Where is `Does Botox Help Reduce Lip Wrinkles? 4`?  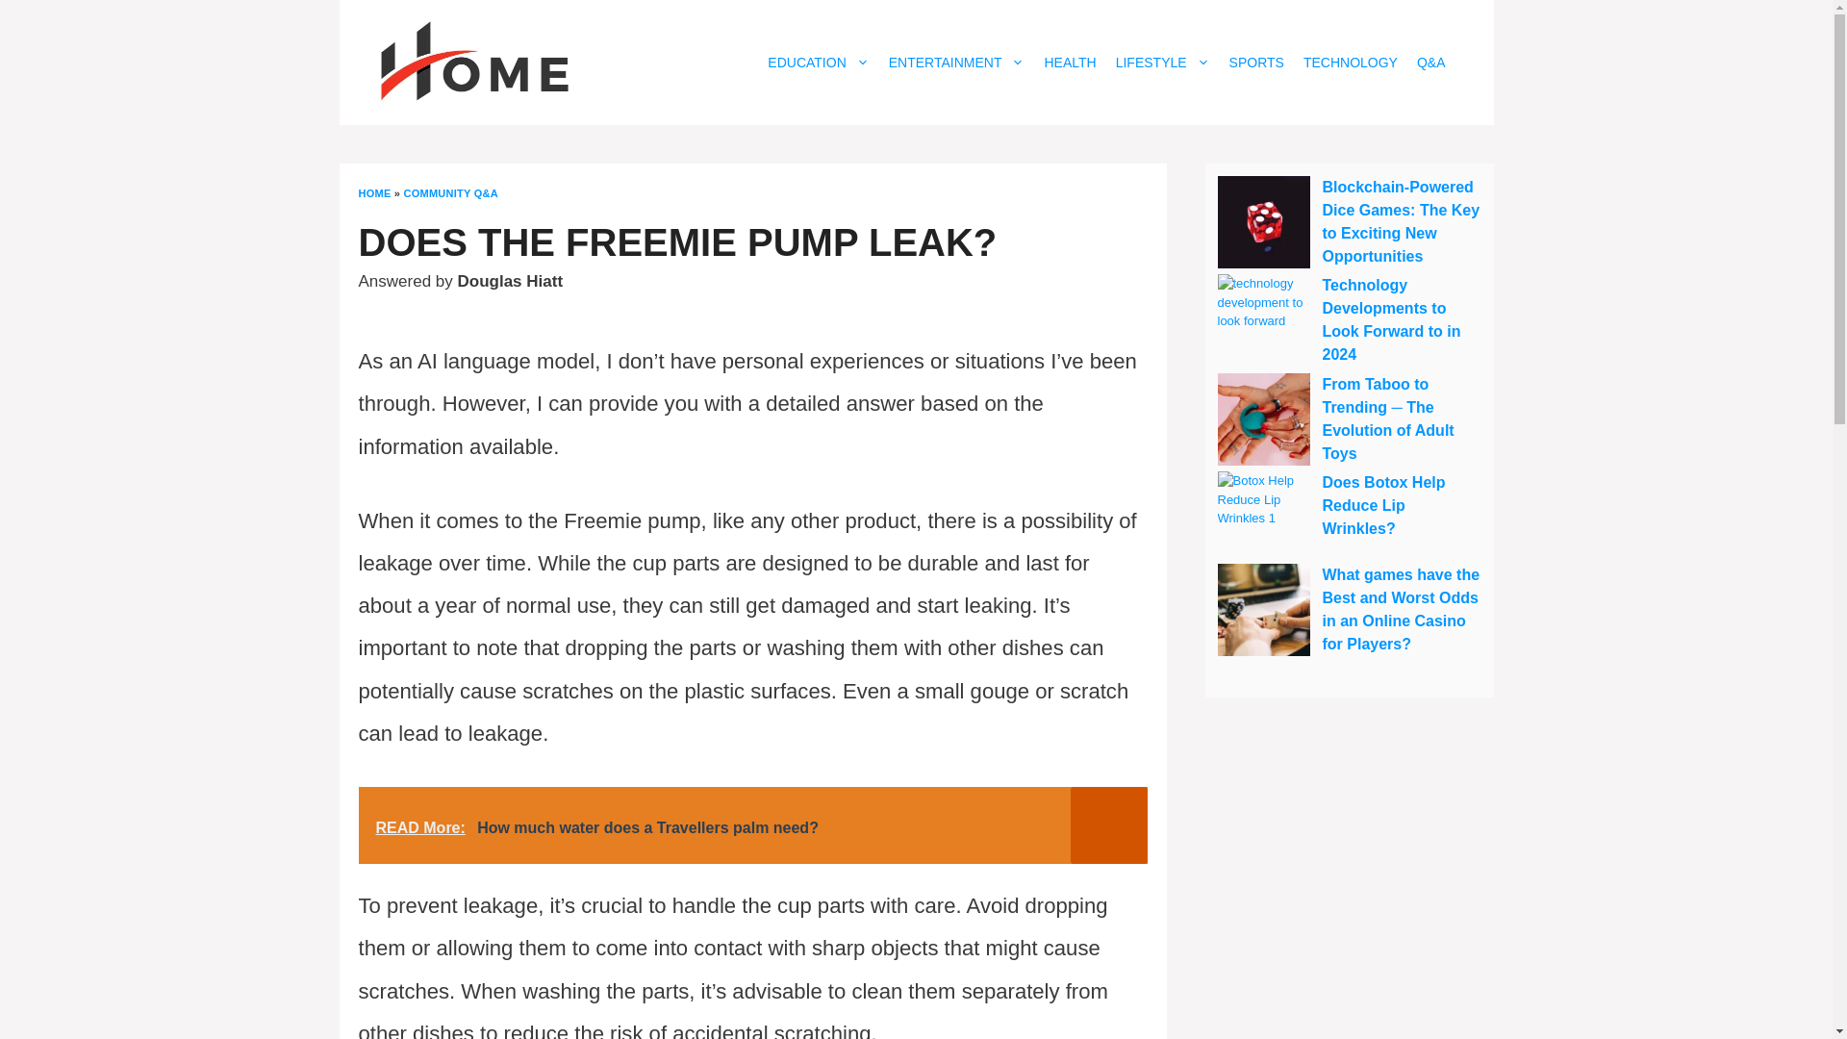 Does Botox Help Reduce Lip Wrinkles? 4 is located at coordinates (1263, 518).